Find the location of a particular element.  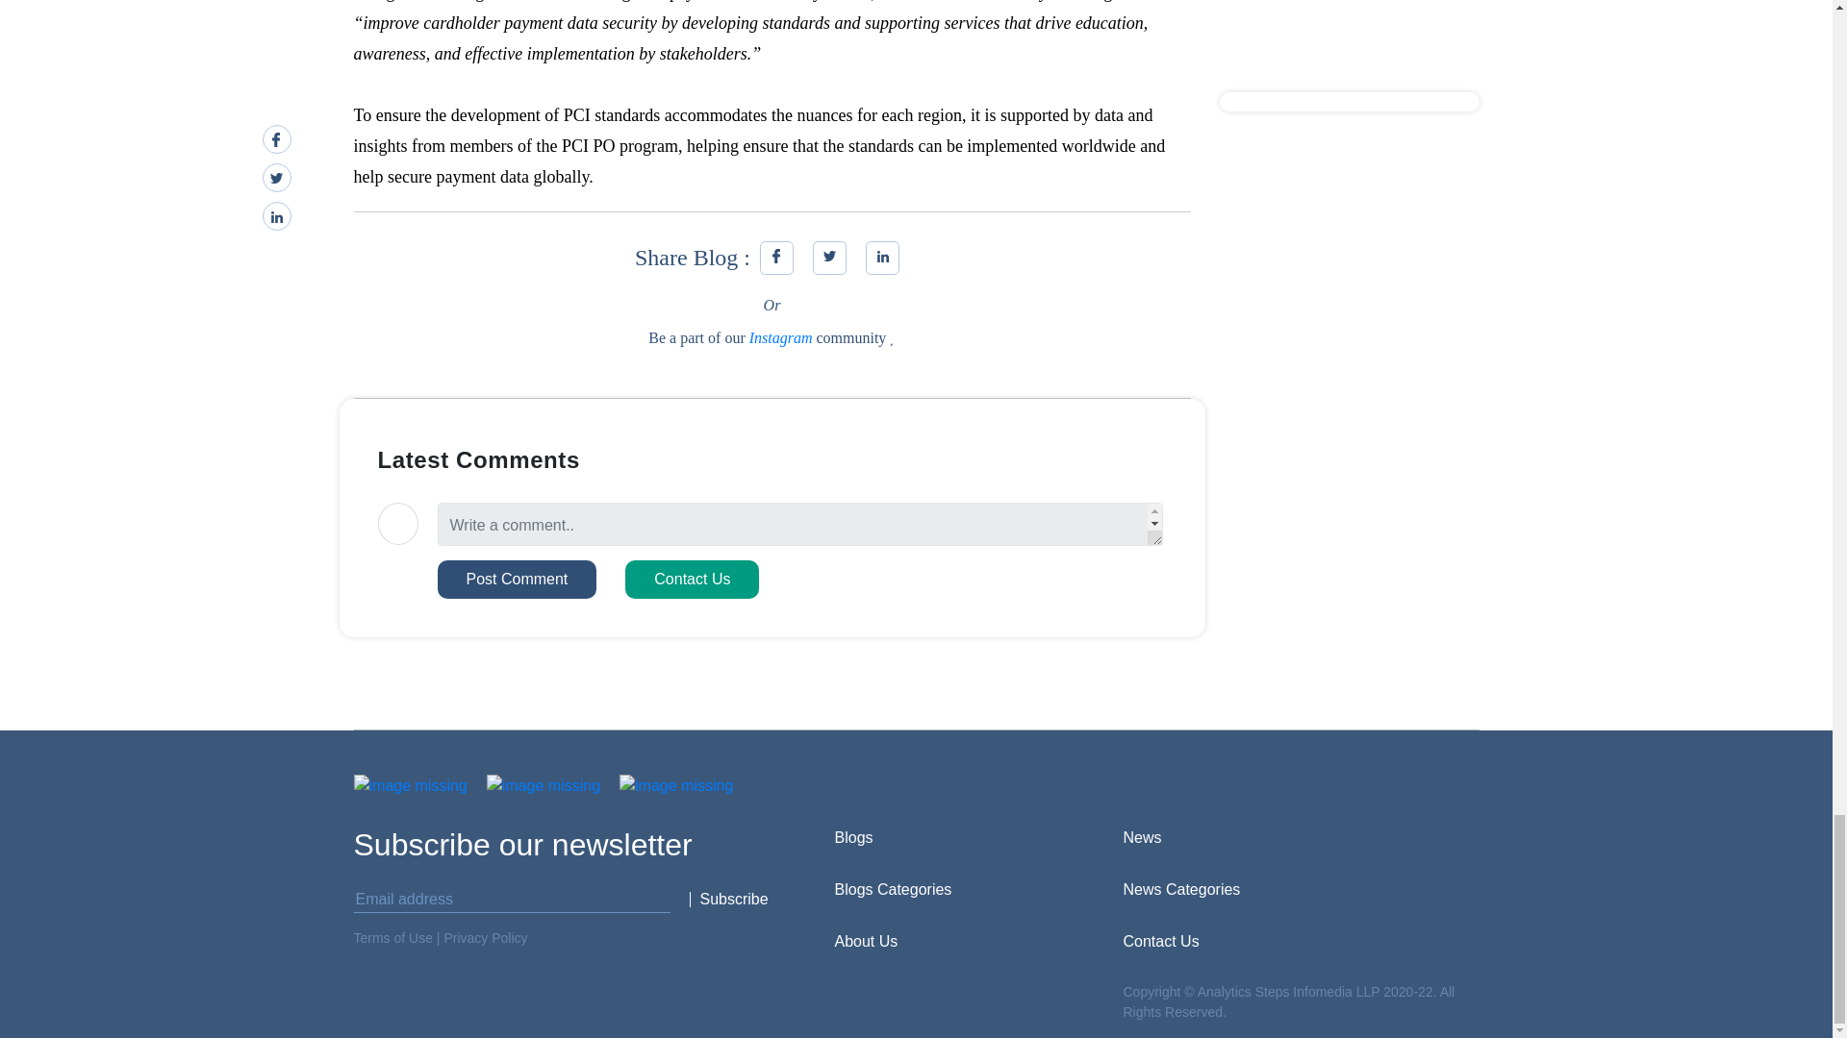

News Categories is located at coordinates (1181, 889).